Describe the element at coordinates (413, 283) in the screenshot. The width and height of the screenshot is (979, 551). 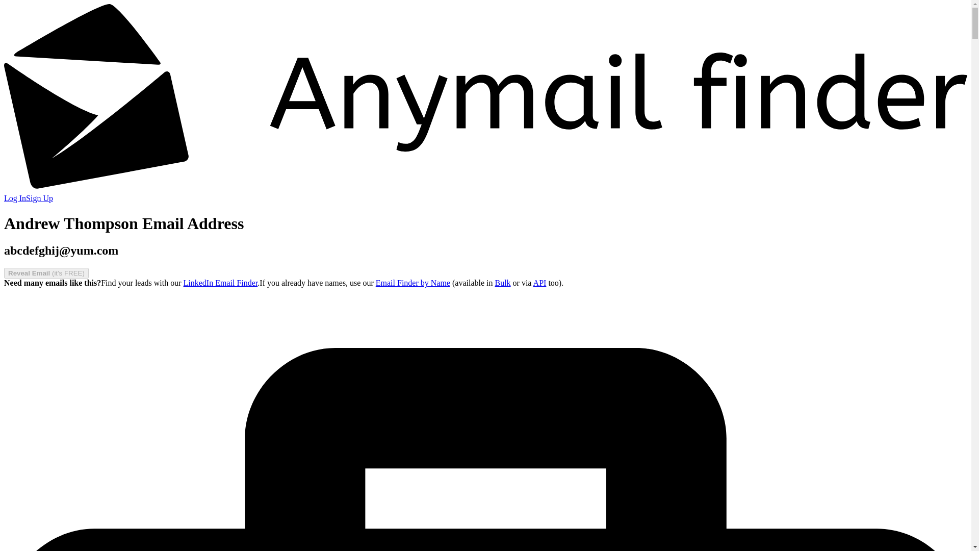
I see `Email Finder by Name` at that location.